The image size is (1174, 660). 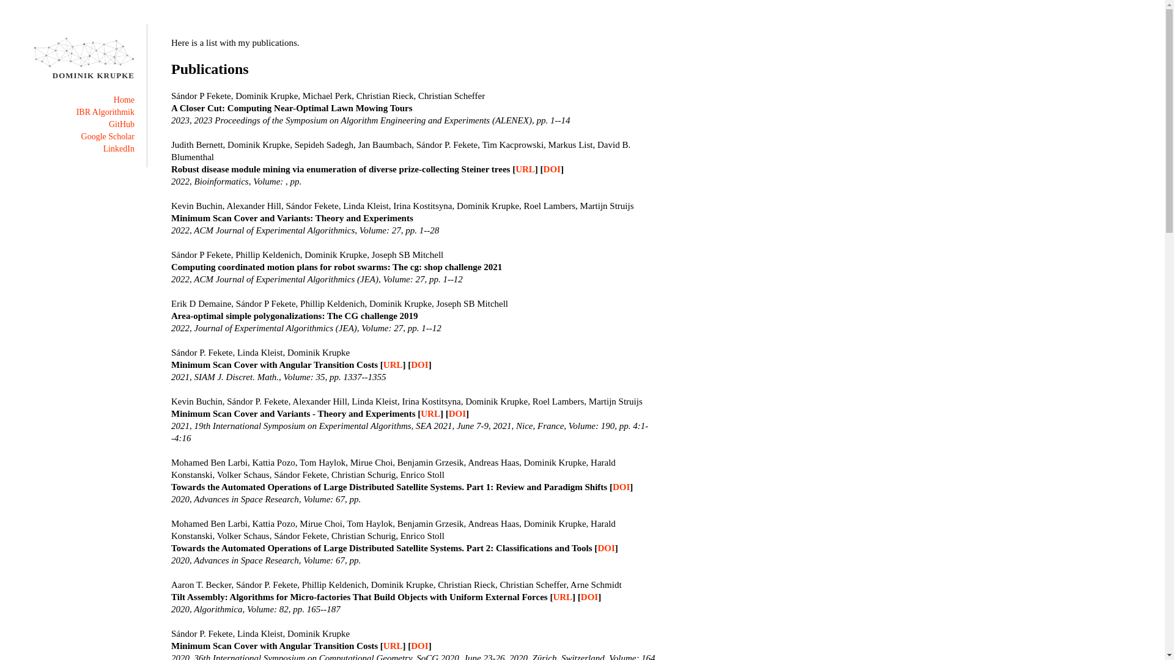 I want to click on DOI, so click(x=419, y=365).